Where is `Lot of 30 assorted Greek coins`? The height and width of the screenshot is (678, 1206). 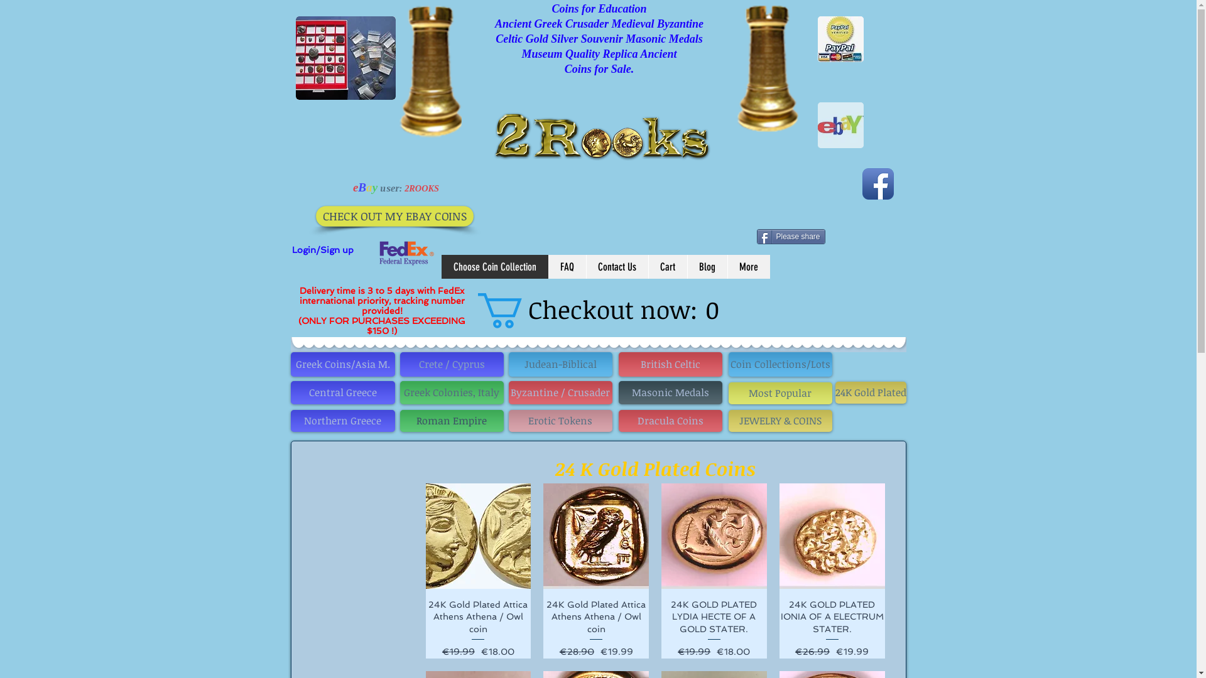 Lot of 30 assorted Greek coins is located at coordinates (345, 58).